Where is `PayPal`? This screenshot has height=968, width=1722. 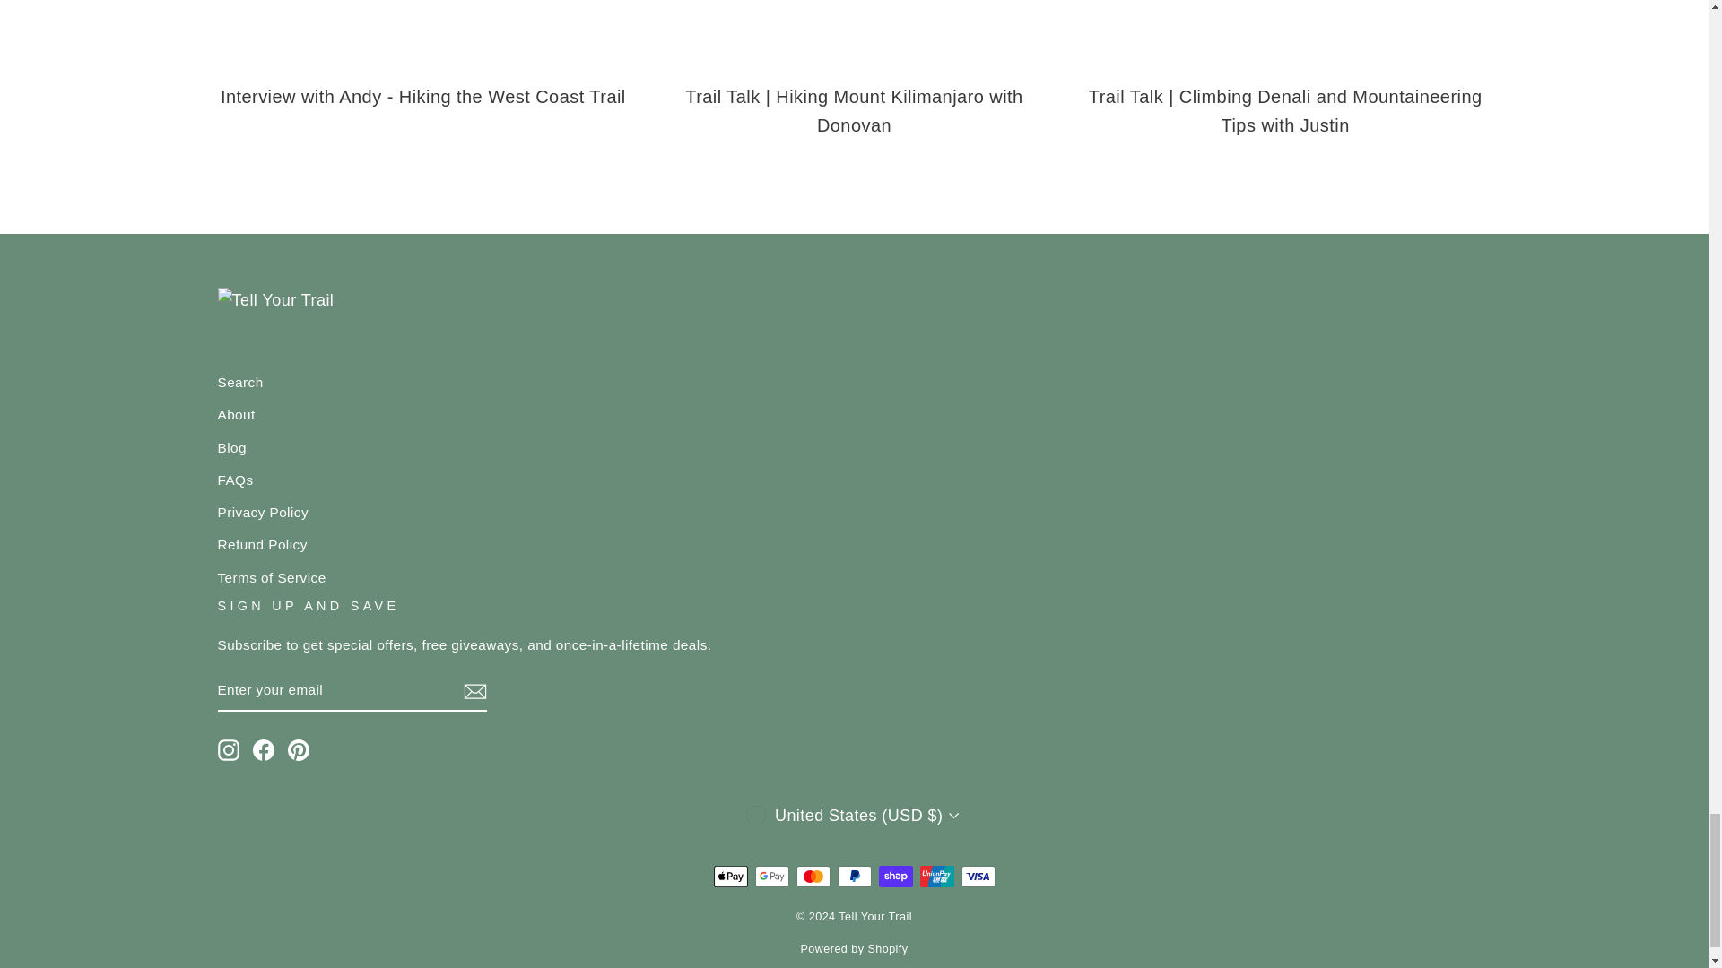
PayPal is located at coordinates (854, 877).